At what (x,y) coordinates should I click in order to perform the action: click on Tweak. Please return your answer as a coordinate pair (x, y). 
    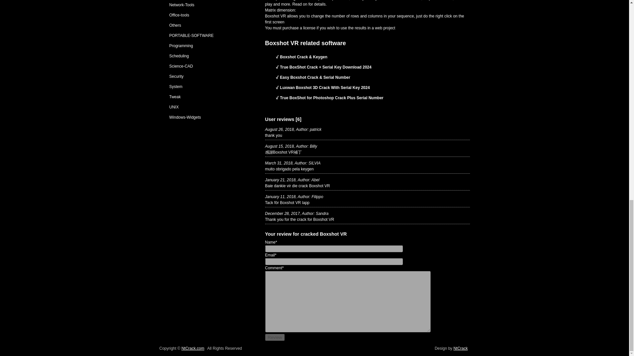
    Looking at the image, I should click on (175, 97).